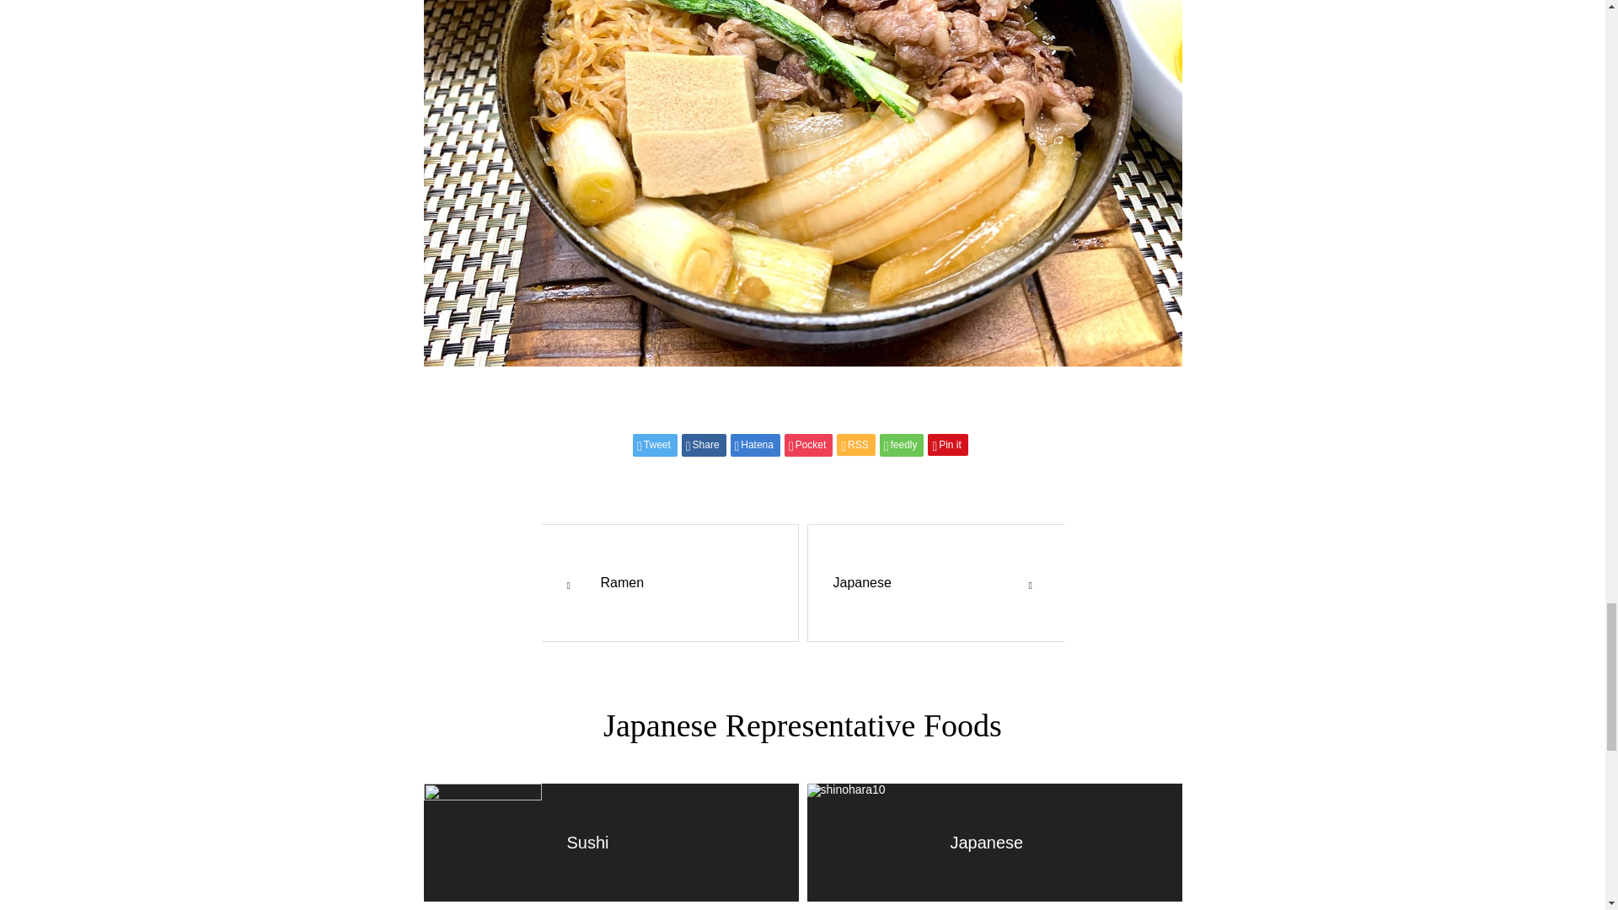 Image resolution: width=1618 pixels, height=910 pixels. What do you see at coordinates (610, 583) in the screenshot?
I see `Ramen` at bounding box center [610, 583].